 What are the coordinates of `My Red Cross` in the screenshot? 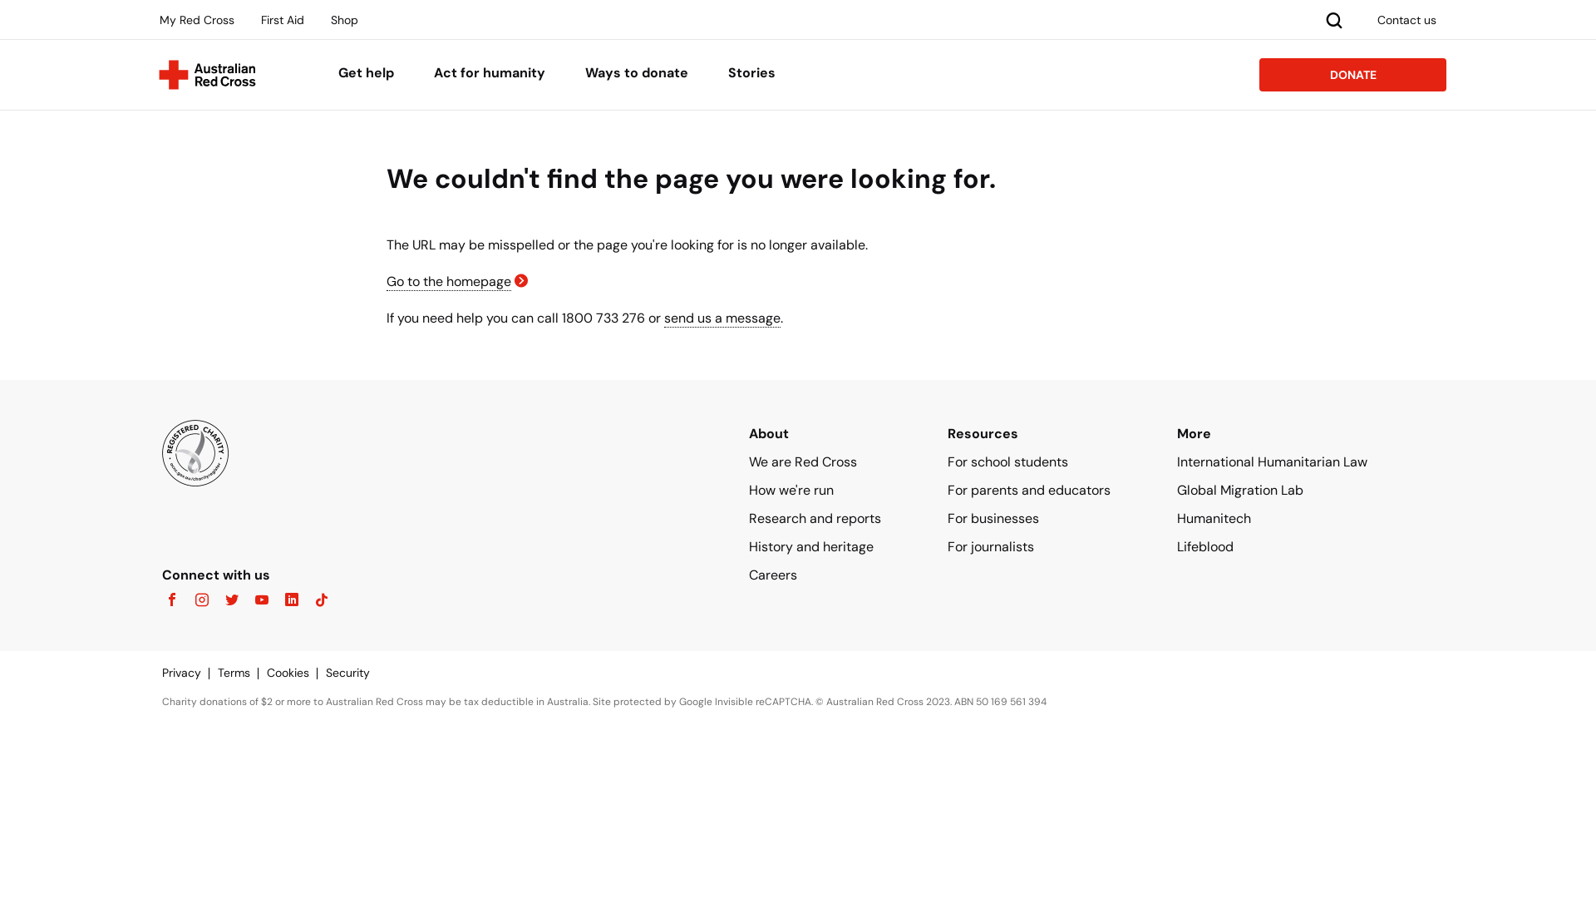 It's located at (197, 20).